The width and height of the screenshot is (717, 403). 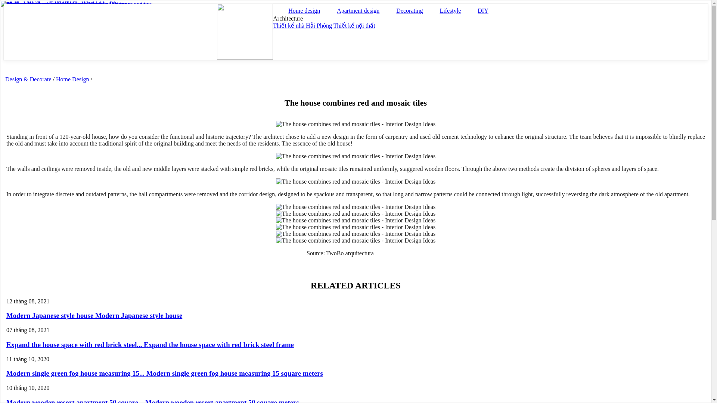 I want to click on DIY, so click(x=481, y=9).